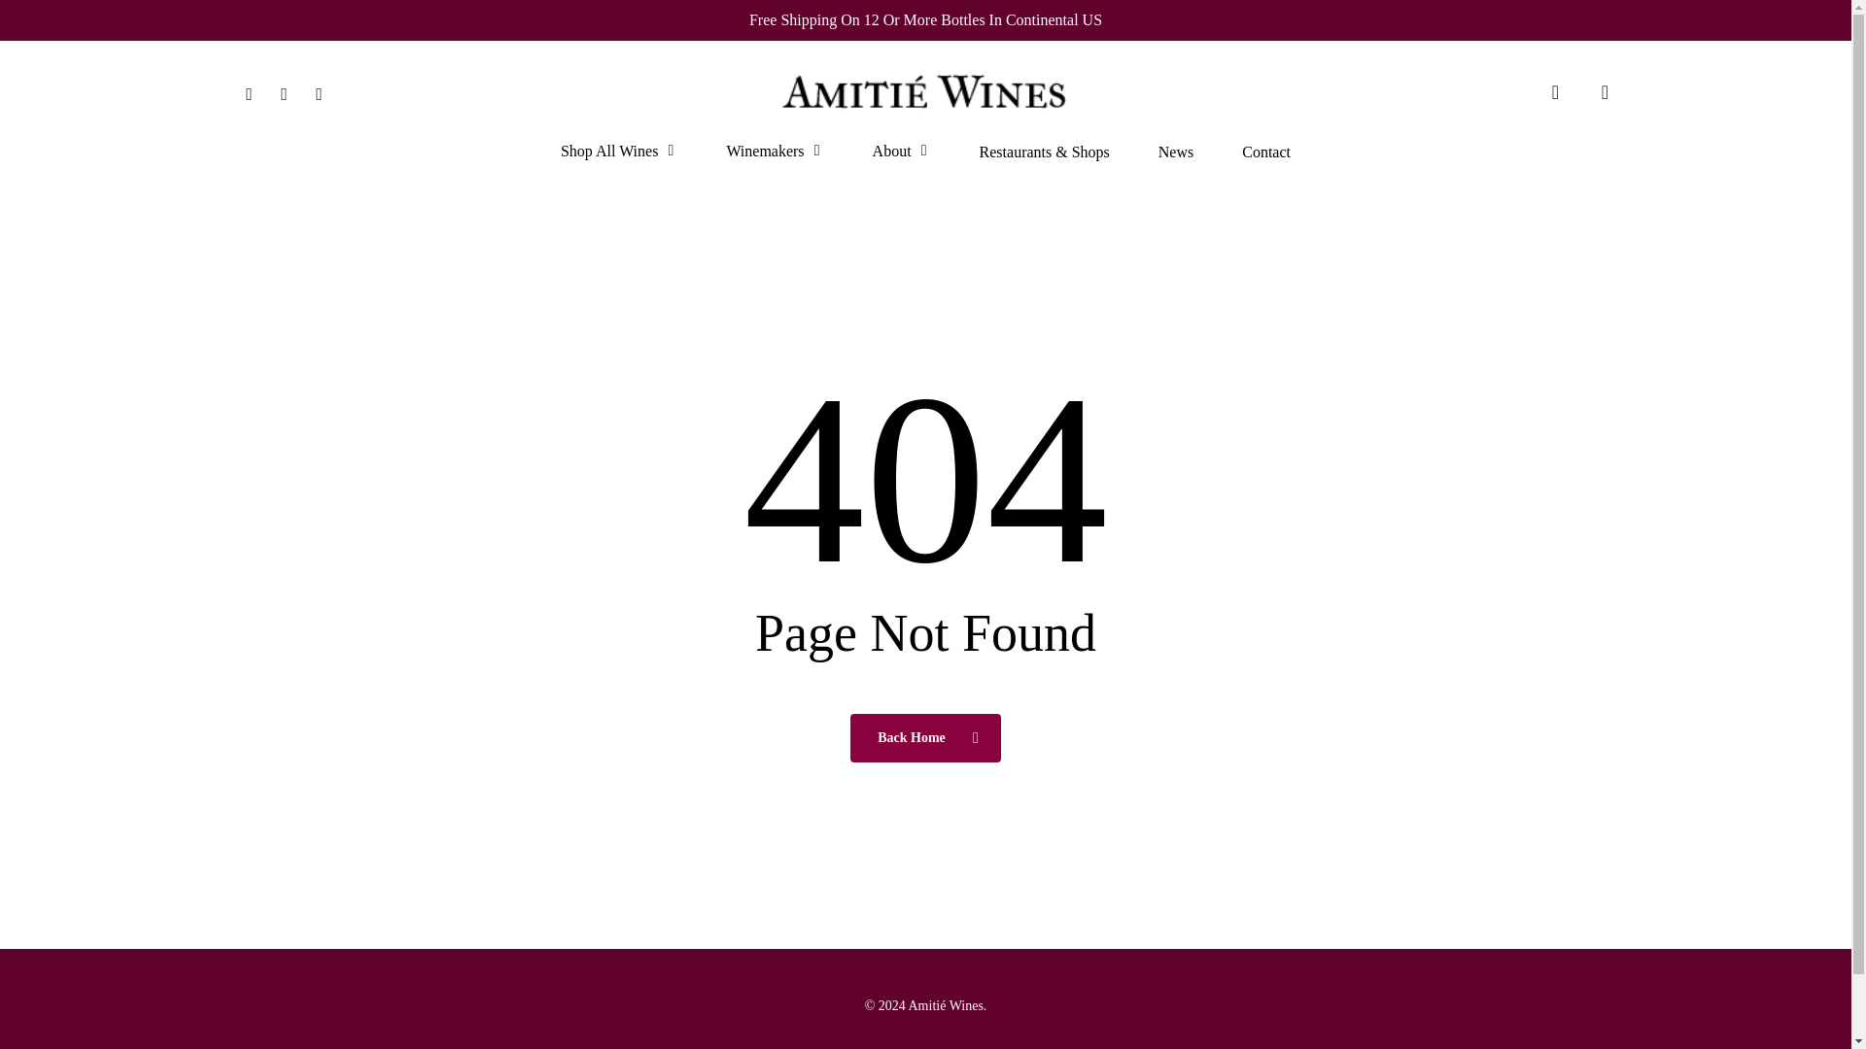  I want to click on News, so click(1176, 152).